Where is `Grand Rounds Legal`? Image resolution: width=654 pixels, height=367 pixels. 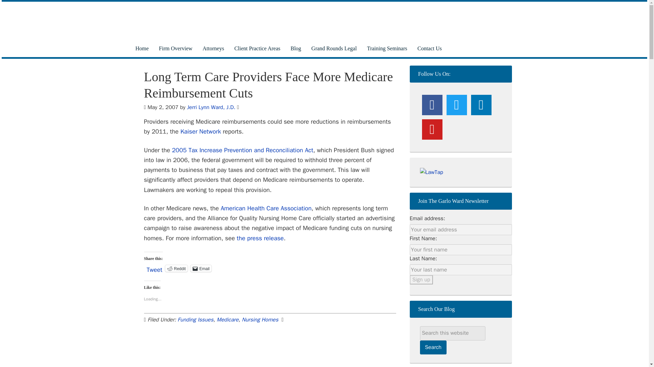 Grand Rounds Legal is located at coordinates (334, 48).